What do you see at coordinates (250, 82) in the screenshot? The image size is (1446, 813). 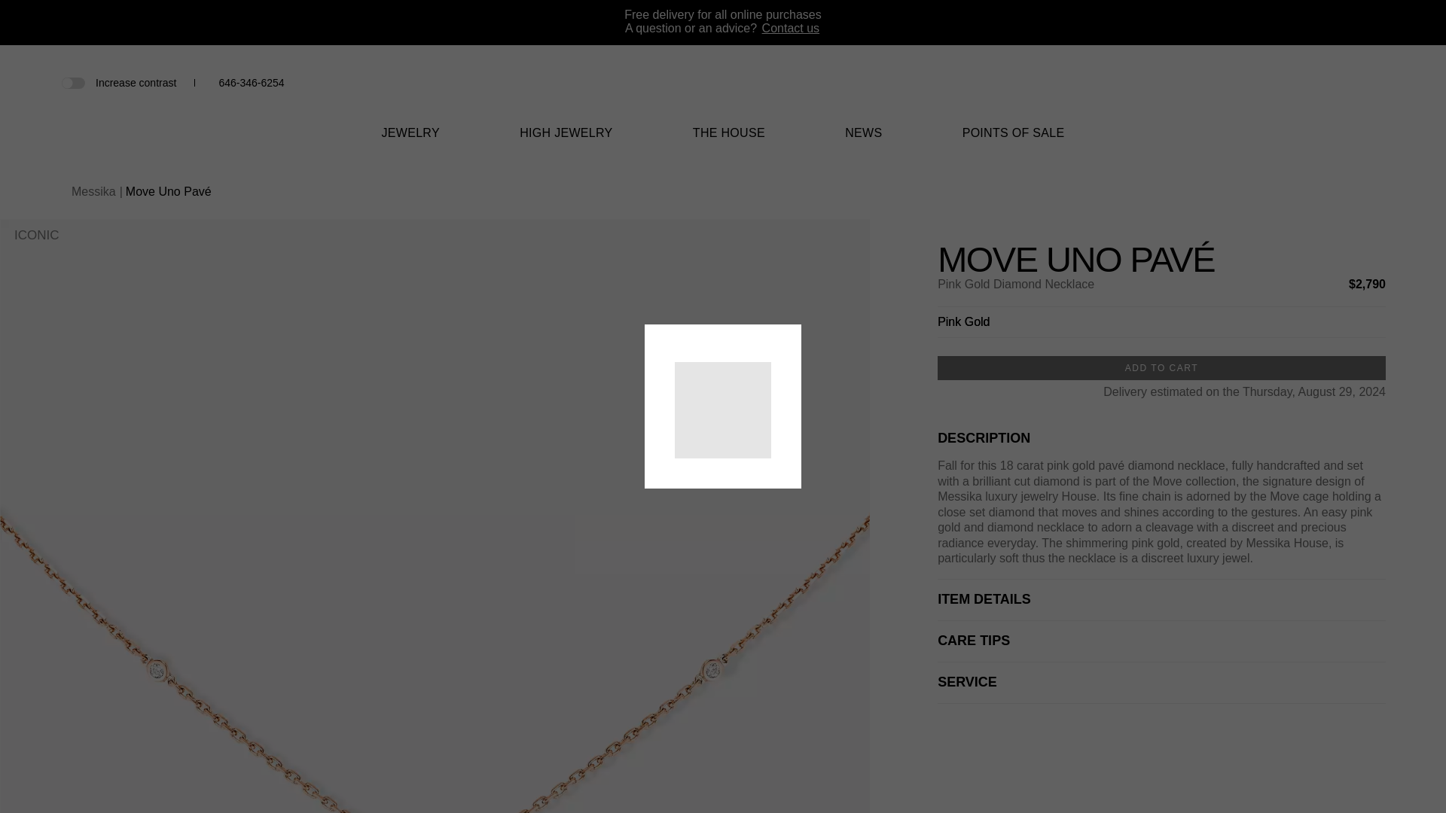 I see `646-346-6254` at bounding box center [250, 82].